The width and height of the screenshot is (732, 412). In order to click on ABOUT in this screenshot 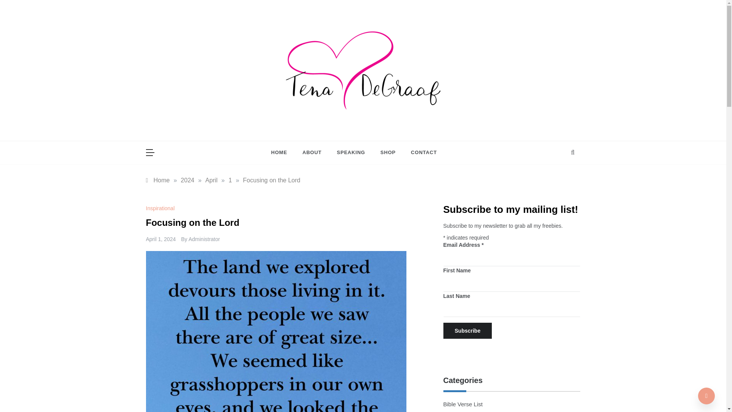, I will do `click(312, 153)`.